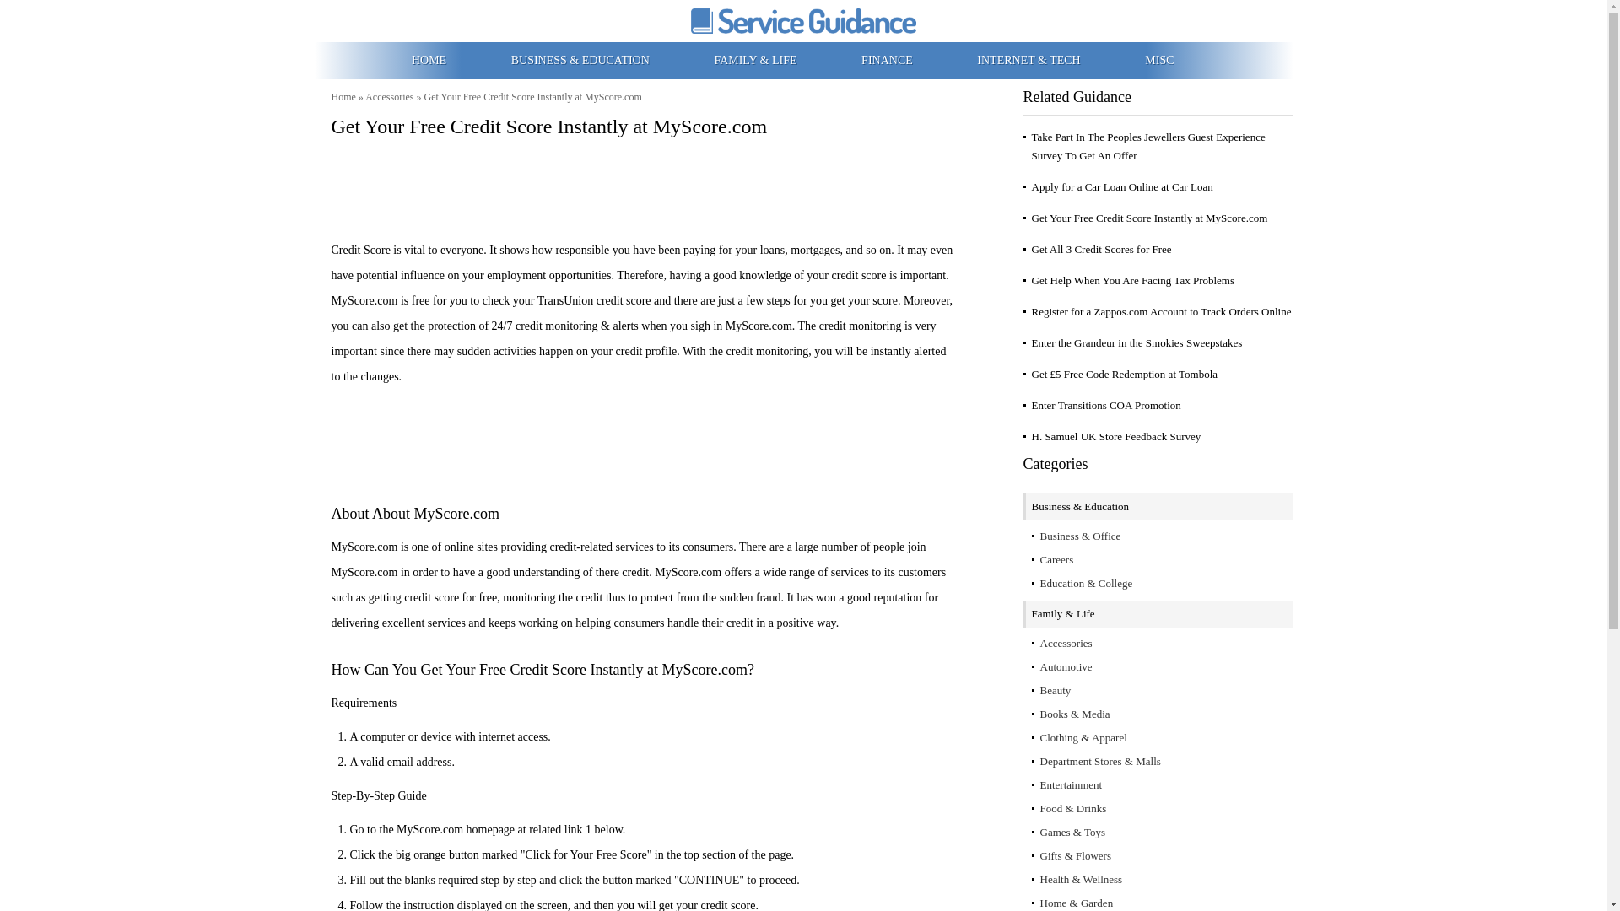 This screenshot has height=911, width=1620. What do you see at coordinates (1055, 690) in the screenshot?
I see `Beauty` at bounding box center [1055, 690].